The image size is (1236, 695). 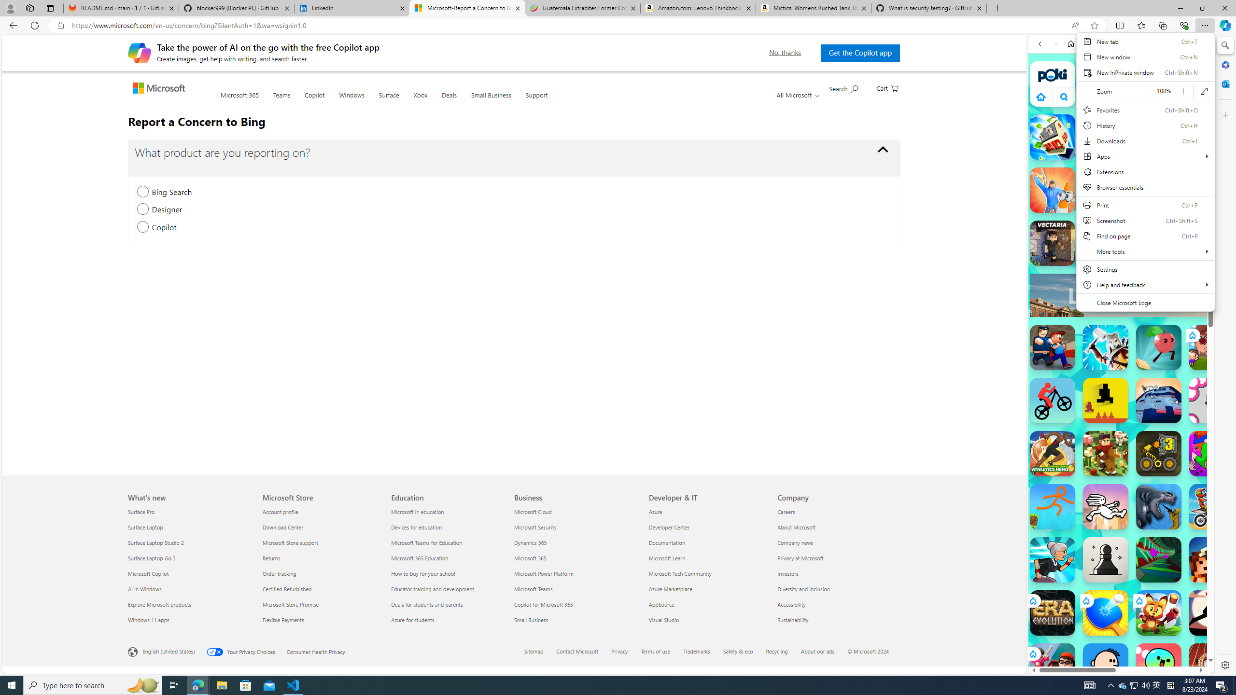 What do you see at coordinates (1145, 236) in the screenshot?
I see `Find on page` at bounding box center [1145, 236].